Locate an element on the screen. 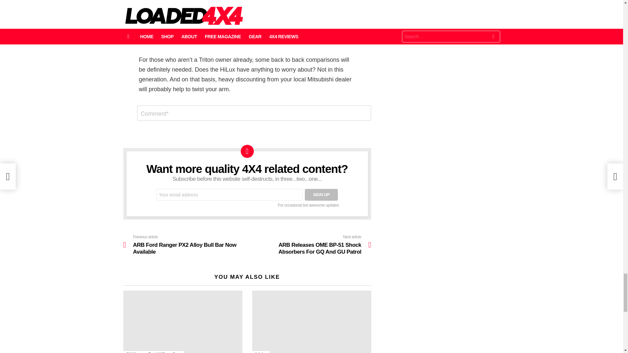 The image size is (628, 353). Sign up is located at coordinates (321, 195).